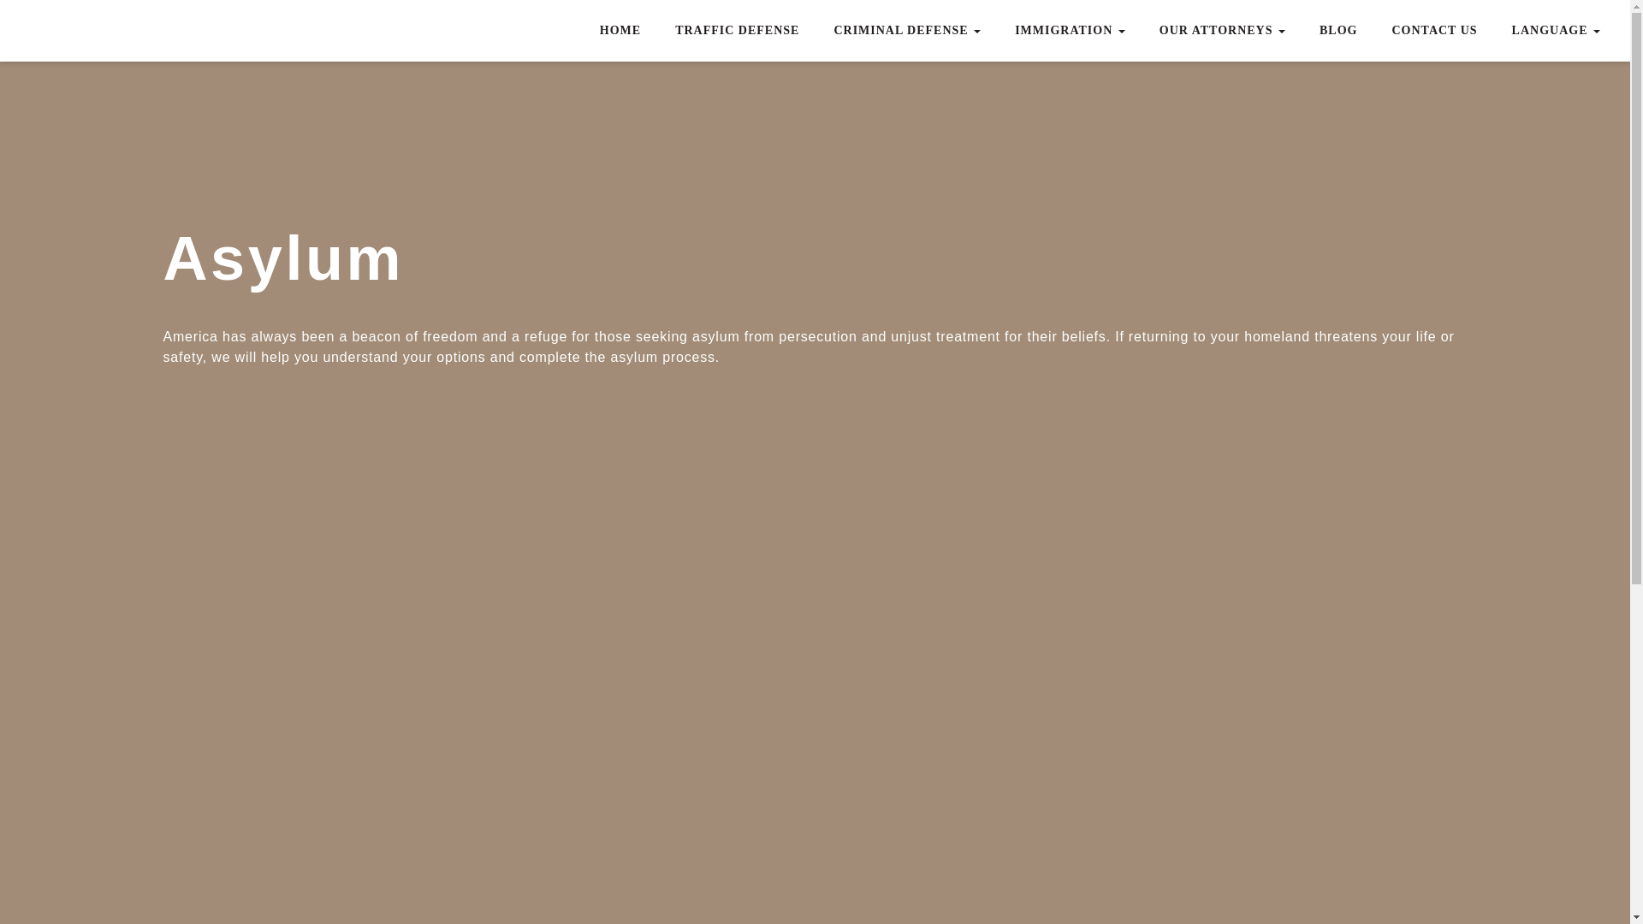  Describe the element at coordinates (1556, 31) in the screenshot. I see `Language` at that location.